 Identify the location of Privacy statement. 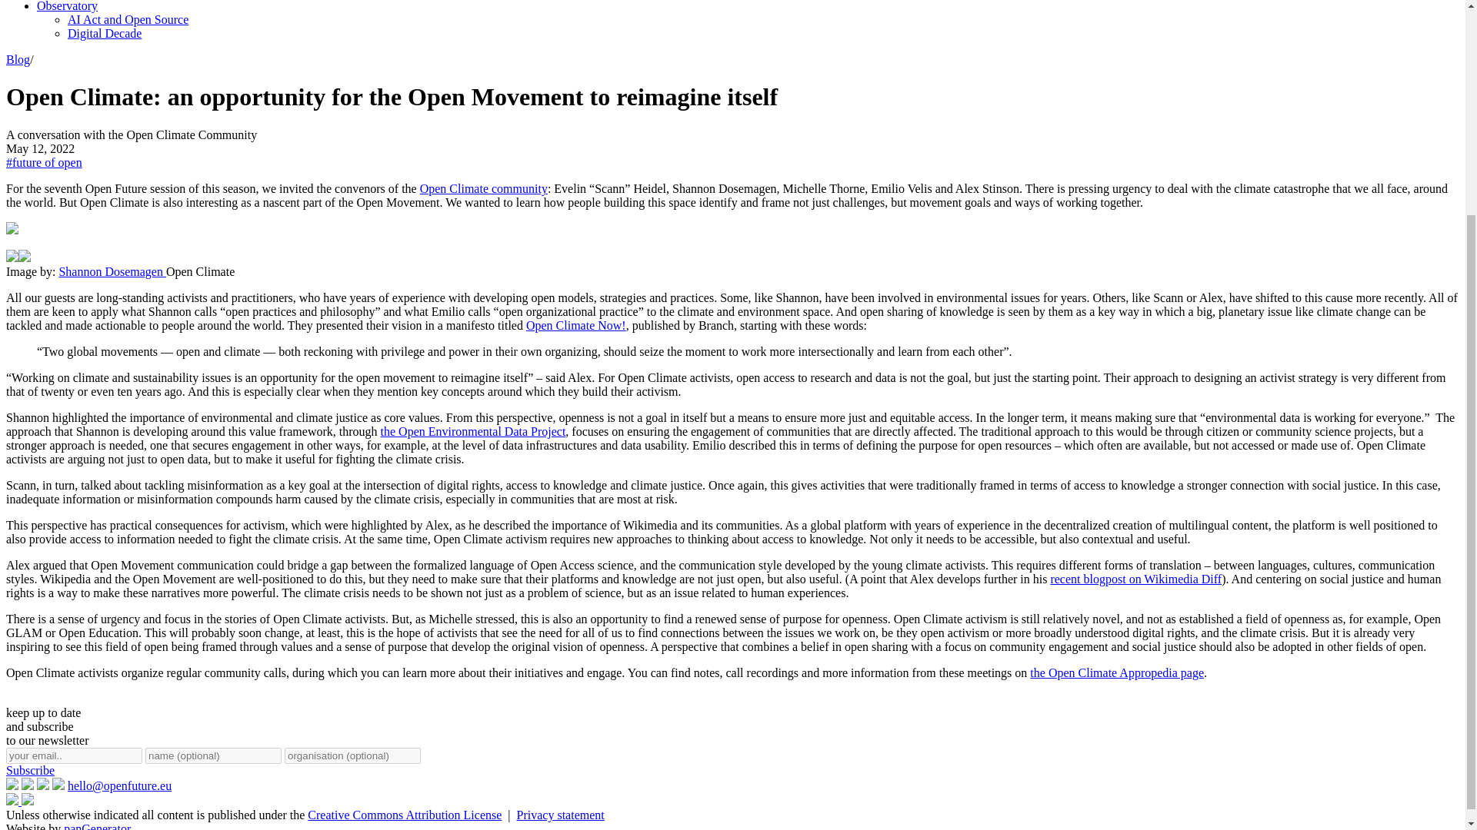
(560, 815).